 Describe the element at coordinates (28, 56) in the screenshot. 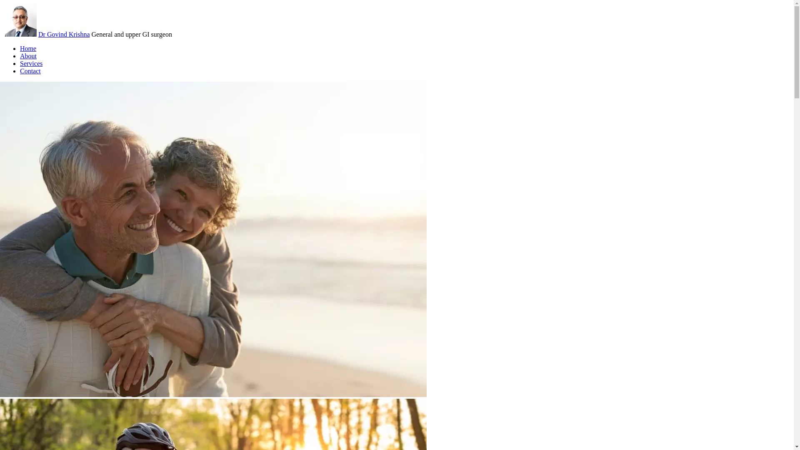

I see `About` at that location.